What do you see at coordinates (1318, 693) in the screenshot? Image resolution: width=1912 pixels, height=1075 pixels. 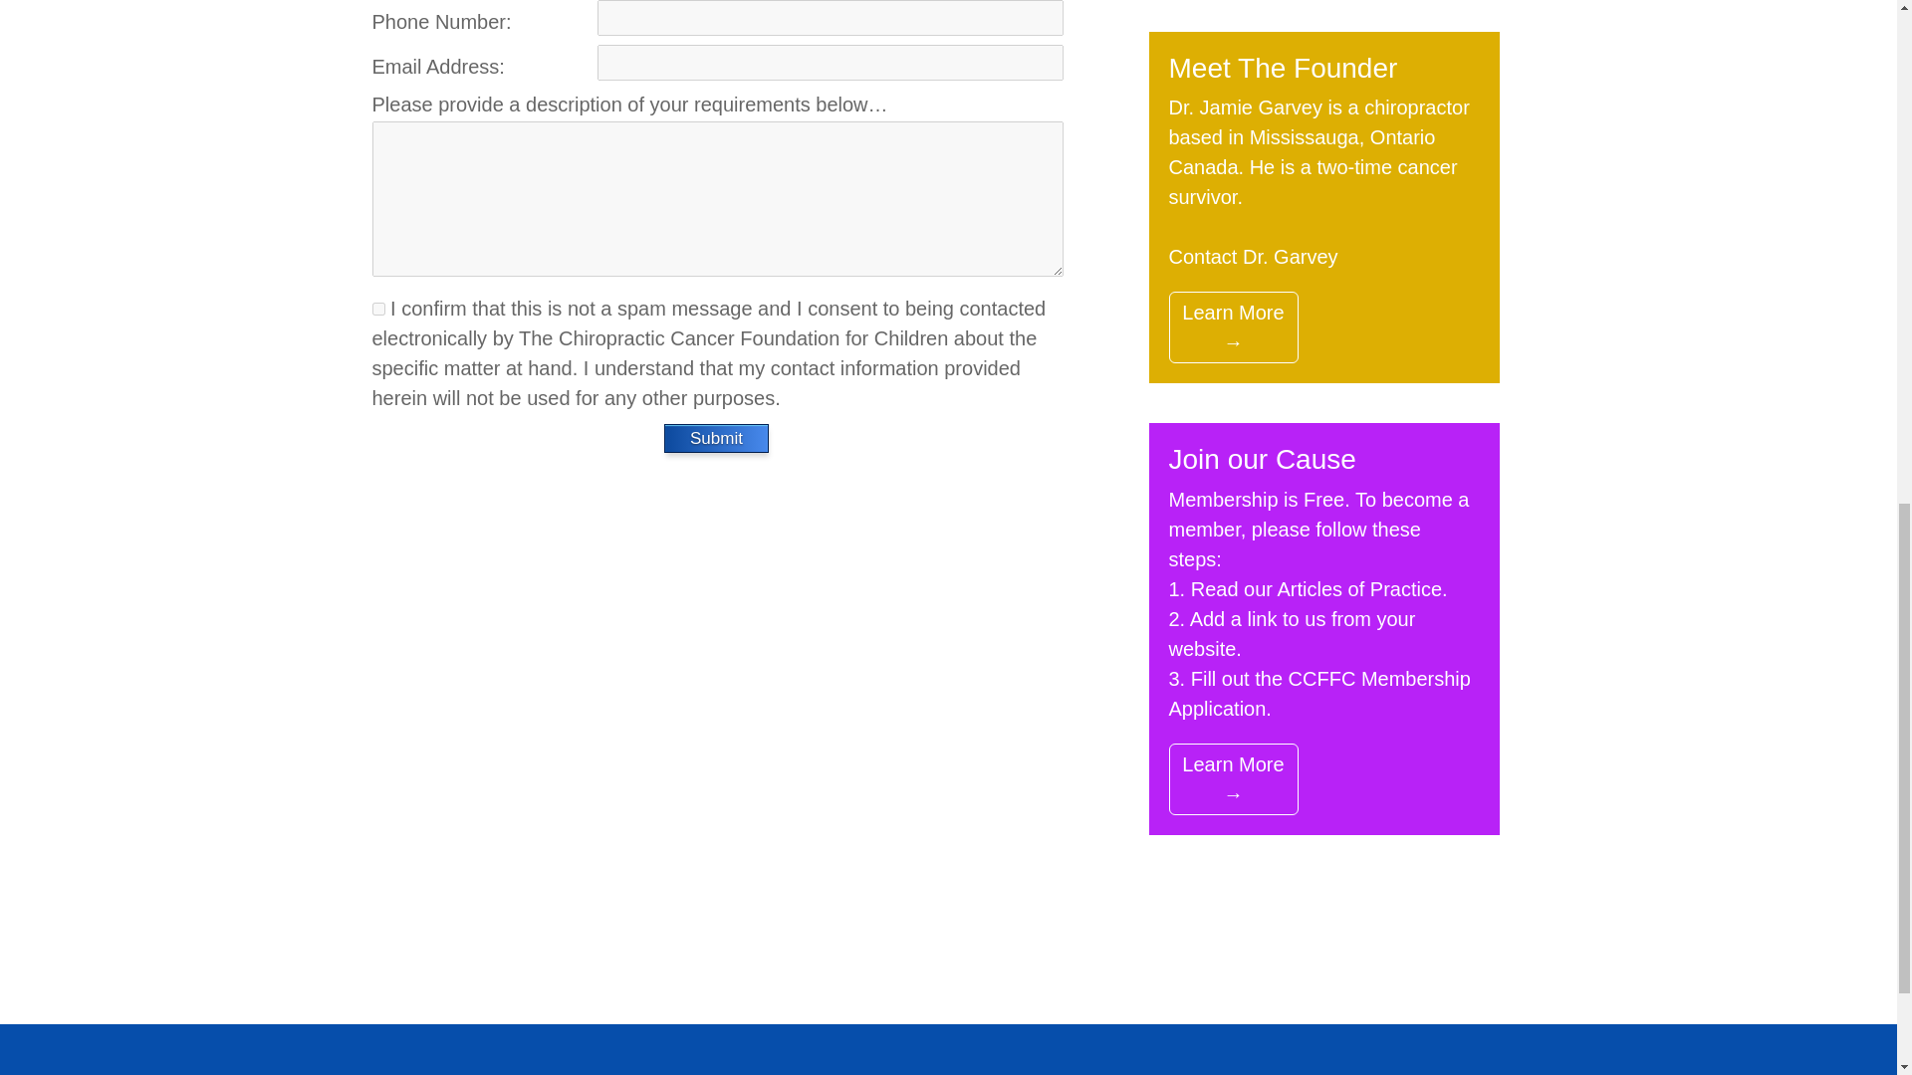 I see `Click here to become a Member` at bounding box center [1318, 693].